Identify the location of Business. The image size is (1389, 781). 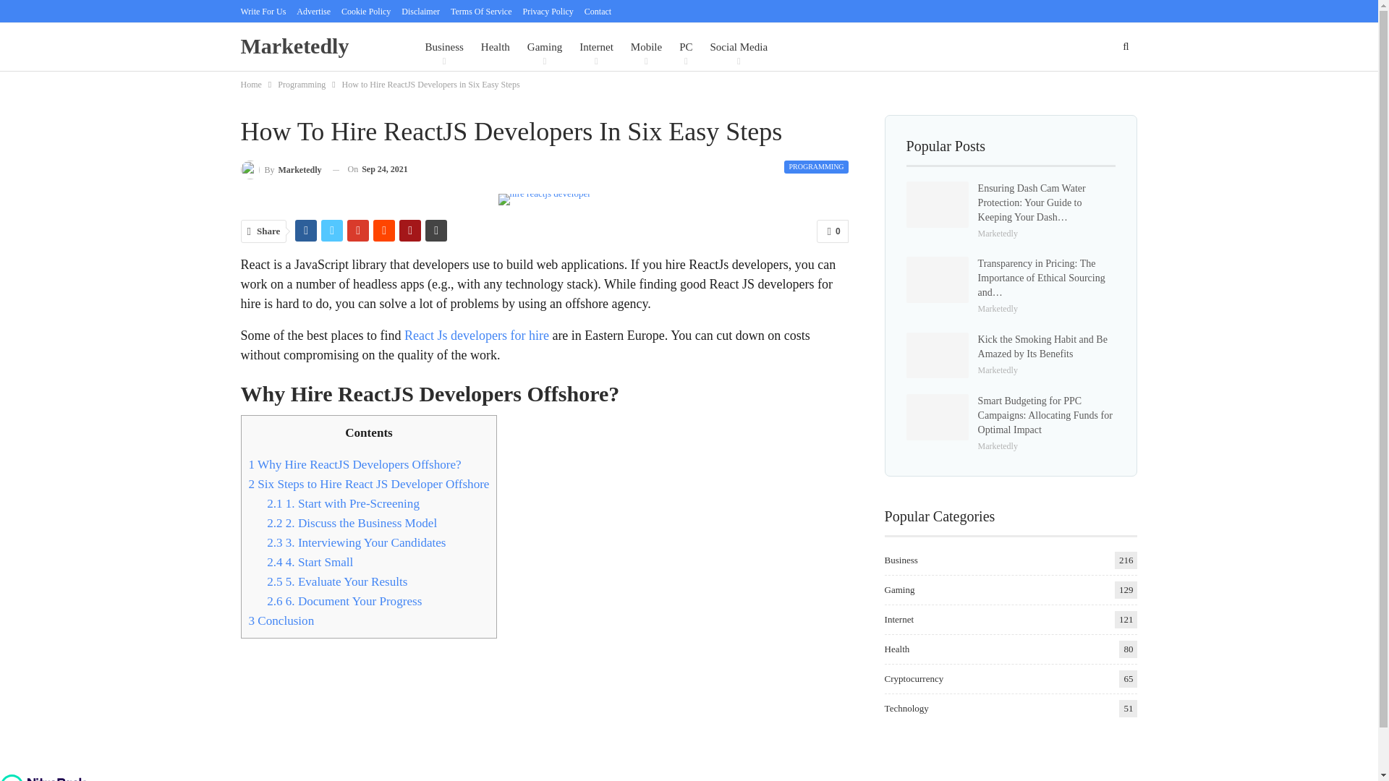
(443, 47).